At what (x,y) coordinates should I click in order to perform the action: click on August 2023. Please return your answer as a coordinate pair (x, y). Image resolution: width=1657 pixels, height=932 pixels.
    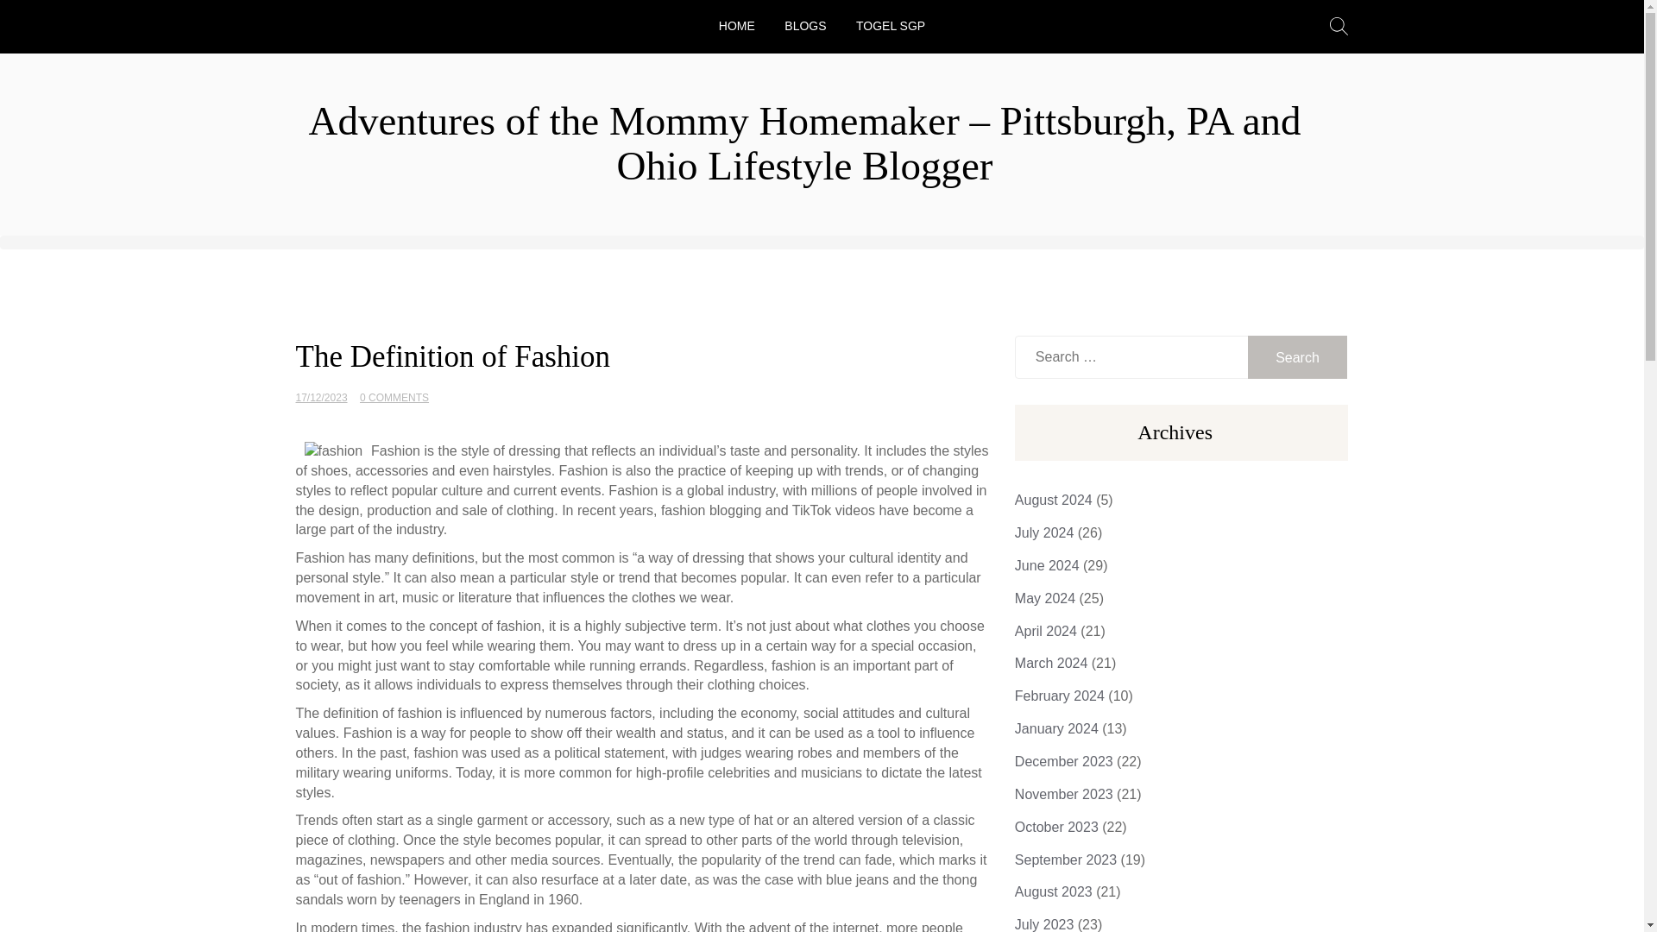
    Looking at the image, I should click on (1053, 891).